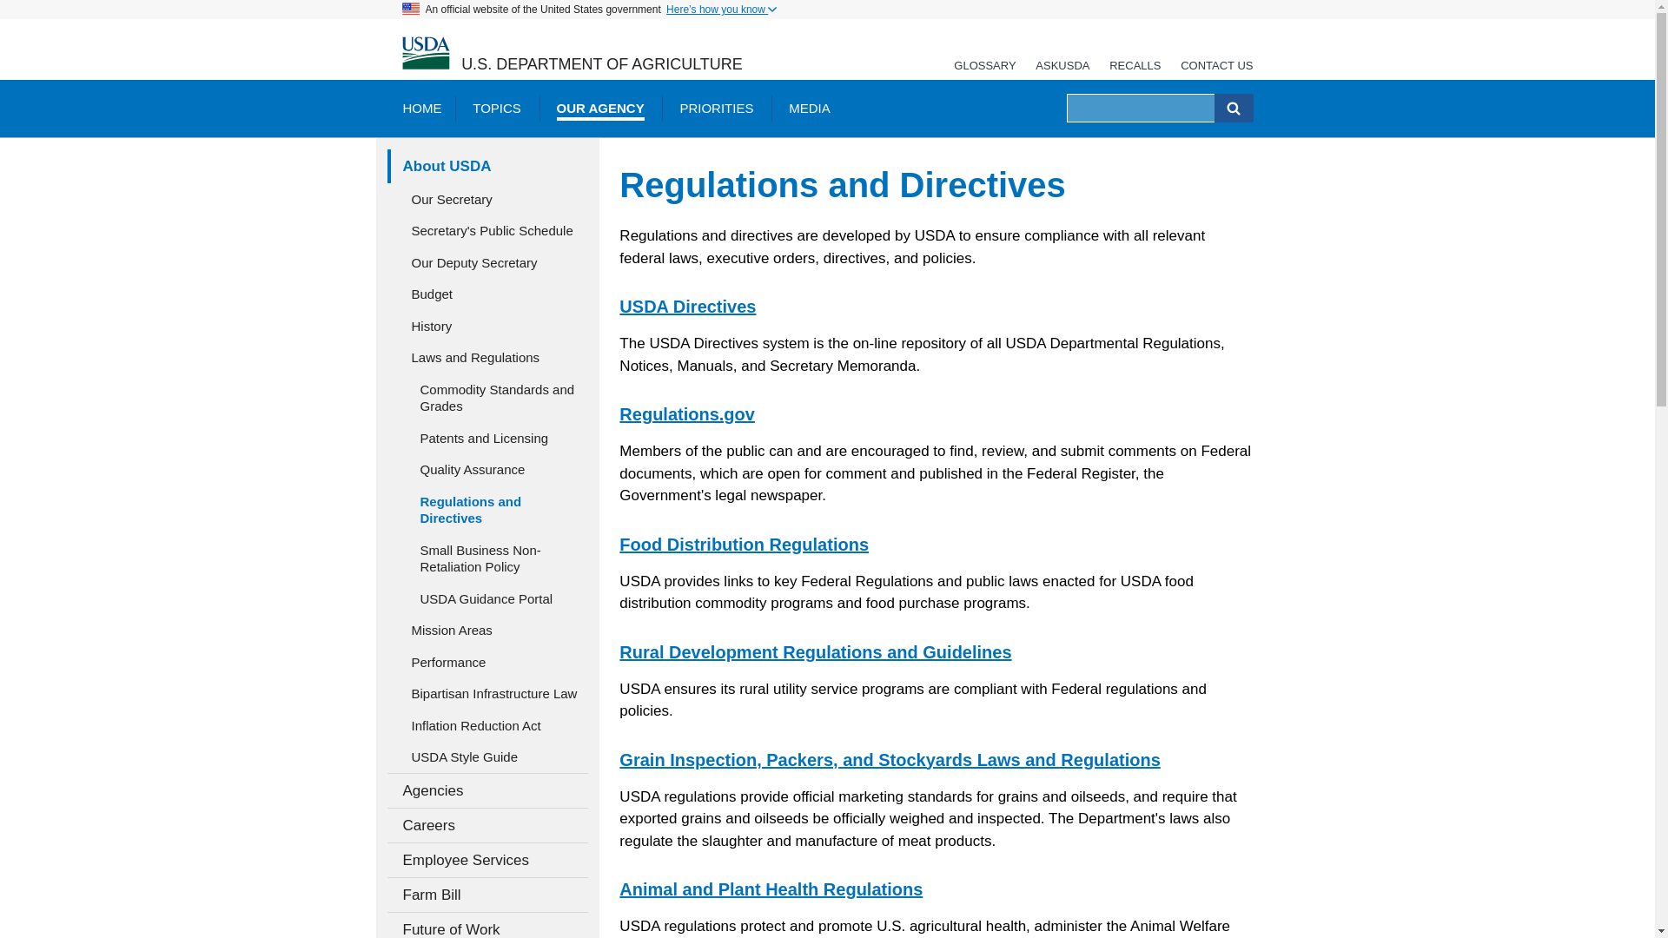 This screenshot has height=938, width=1668. What do you see at coordinates (716, 108) in the screenshot?
I see `PRIORITIES` at bounding box center [716, 108].